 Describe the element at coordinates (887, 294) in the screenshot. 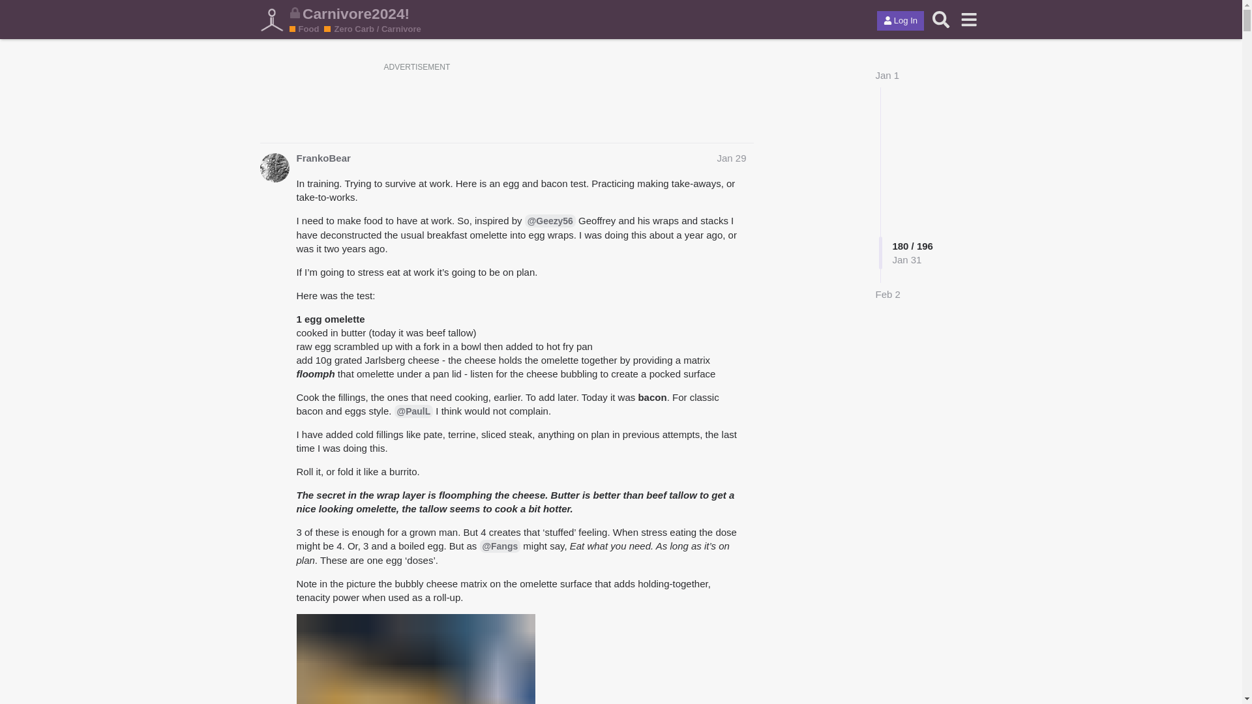

I see `Feb 2` at that location.